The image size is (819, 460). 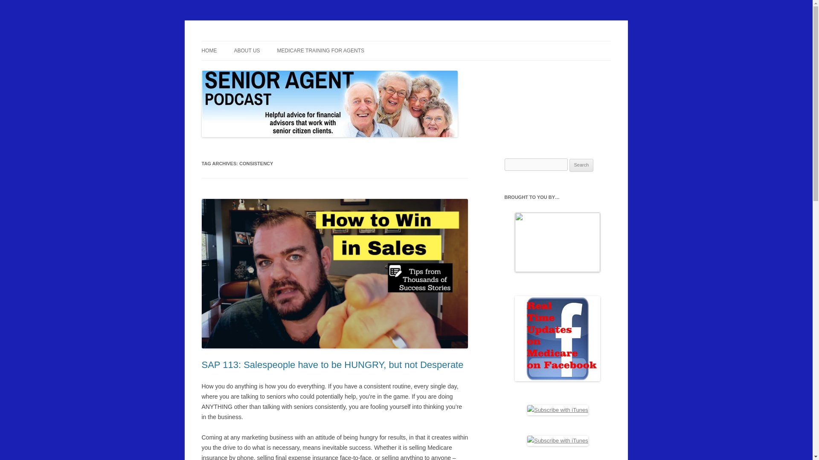 What do you see at coordinates (258, 41) in the screenshot?
I see `Senior Agent Podcast` at bounding box center [258, 41].